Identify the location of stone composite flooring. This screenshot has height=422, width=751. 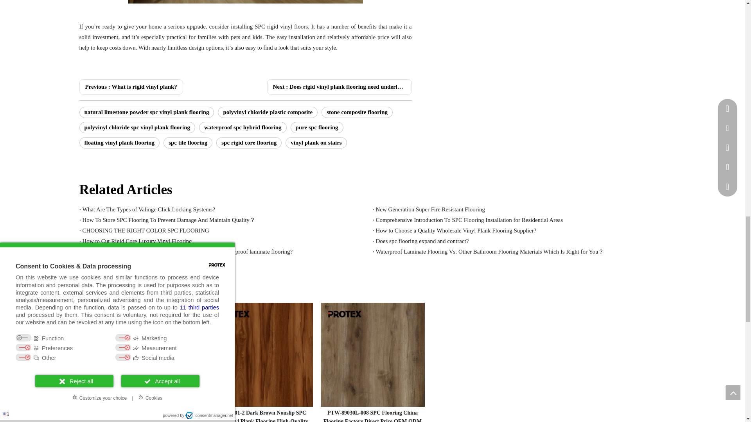
(357, 113).